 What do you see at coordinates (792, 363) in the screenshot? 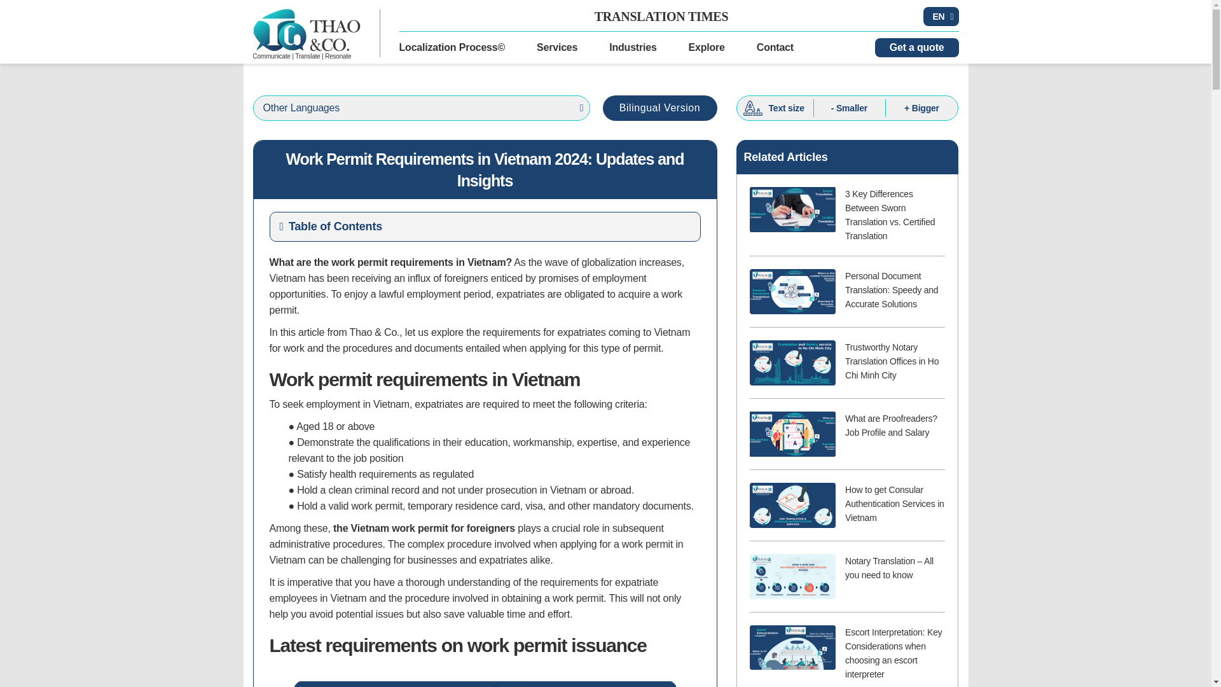
I see `Trustworthy Notary Translation Offices in Ho Chi Minh City` at bounding box center [792, 363].